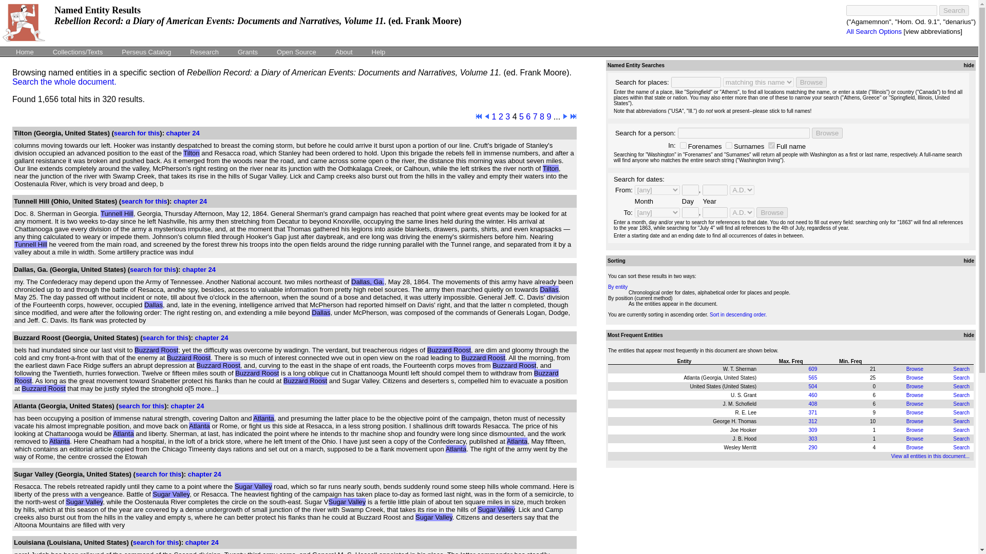 This screenshot has width=986, height=554. I want to click on view abbreviations, so click(933, 32).